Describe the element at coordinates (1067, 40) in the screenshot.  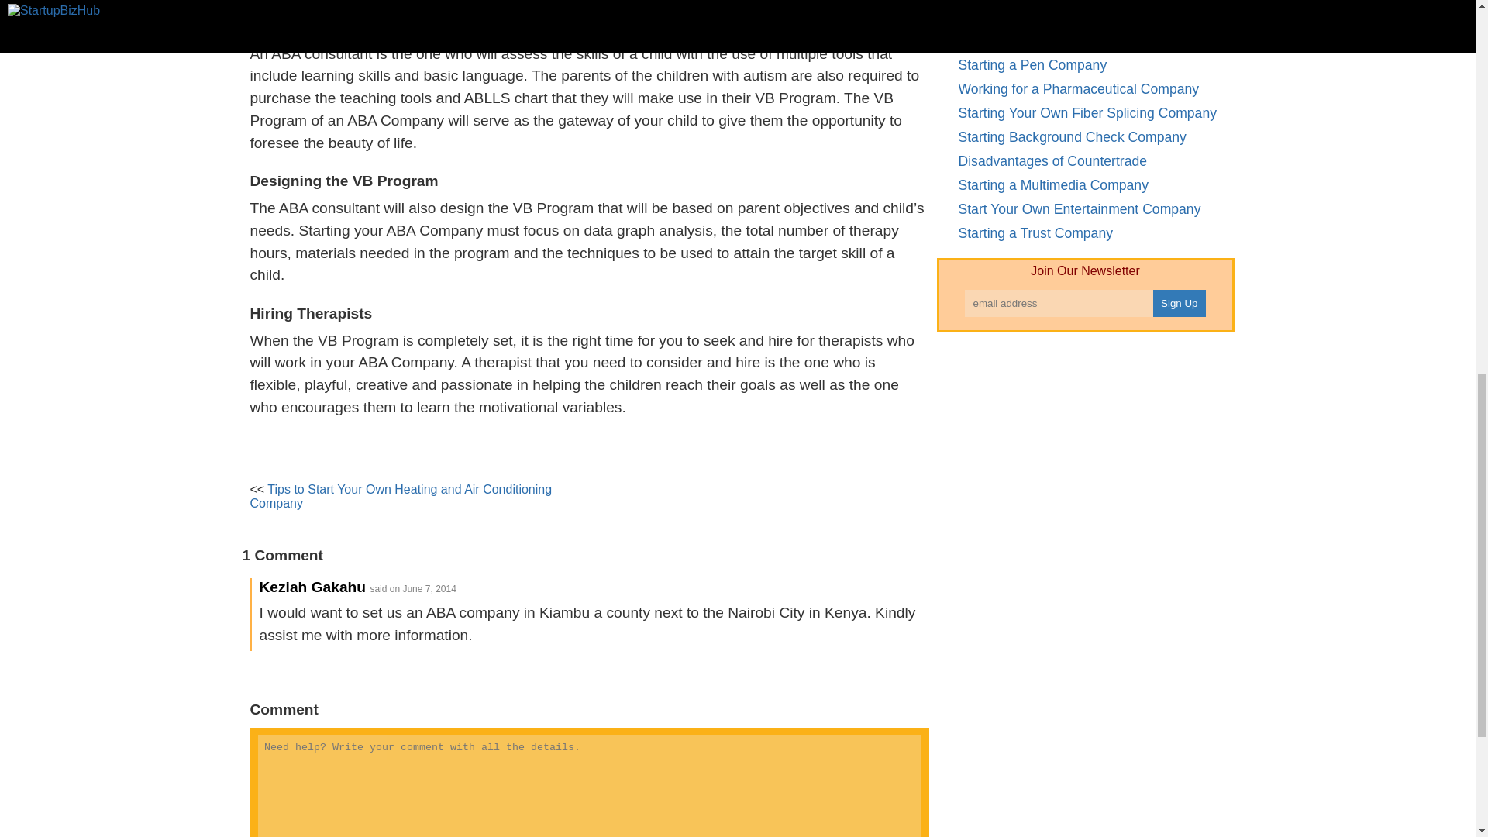
I see `How to Open a Small Scale Industry` at that location.